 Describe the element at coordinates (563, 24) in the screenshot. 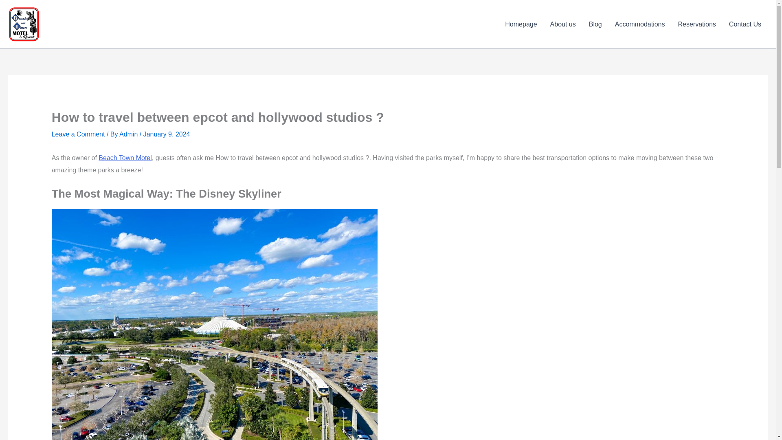

I see `About us` at that location.